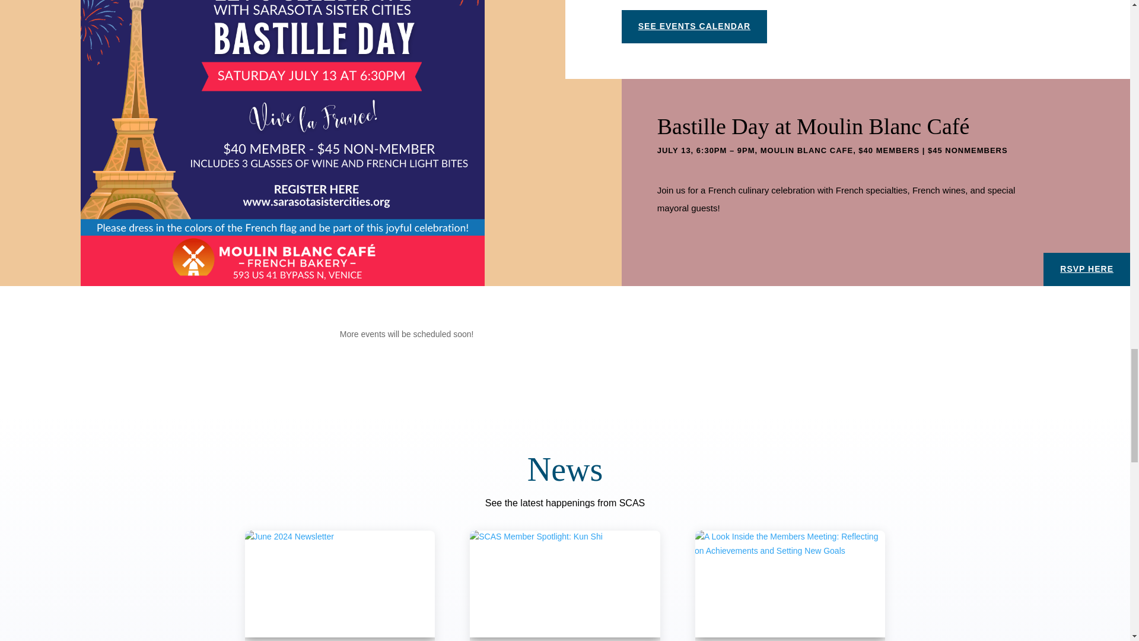 The image size is (1139, 641). Describe the element at coordinates (694, 27) in the screenshot. I see `SEE EVENTS CALENDAR` at that location.